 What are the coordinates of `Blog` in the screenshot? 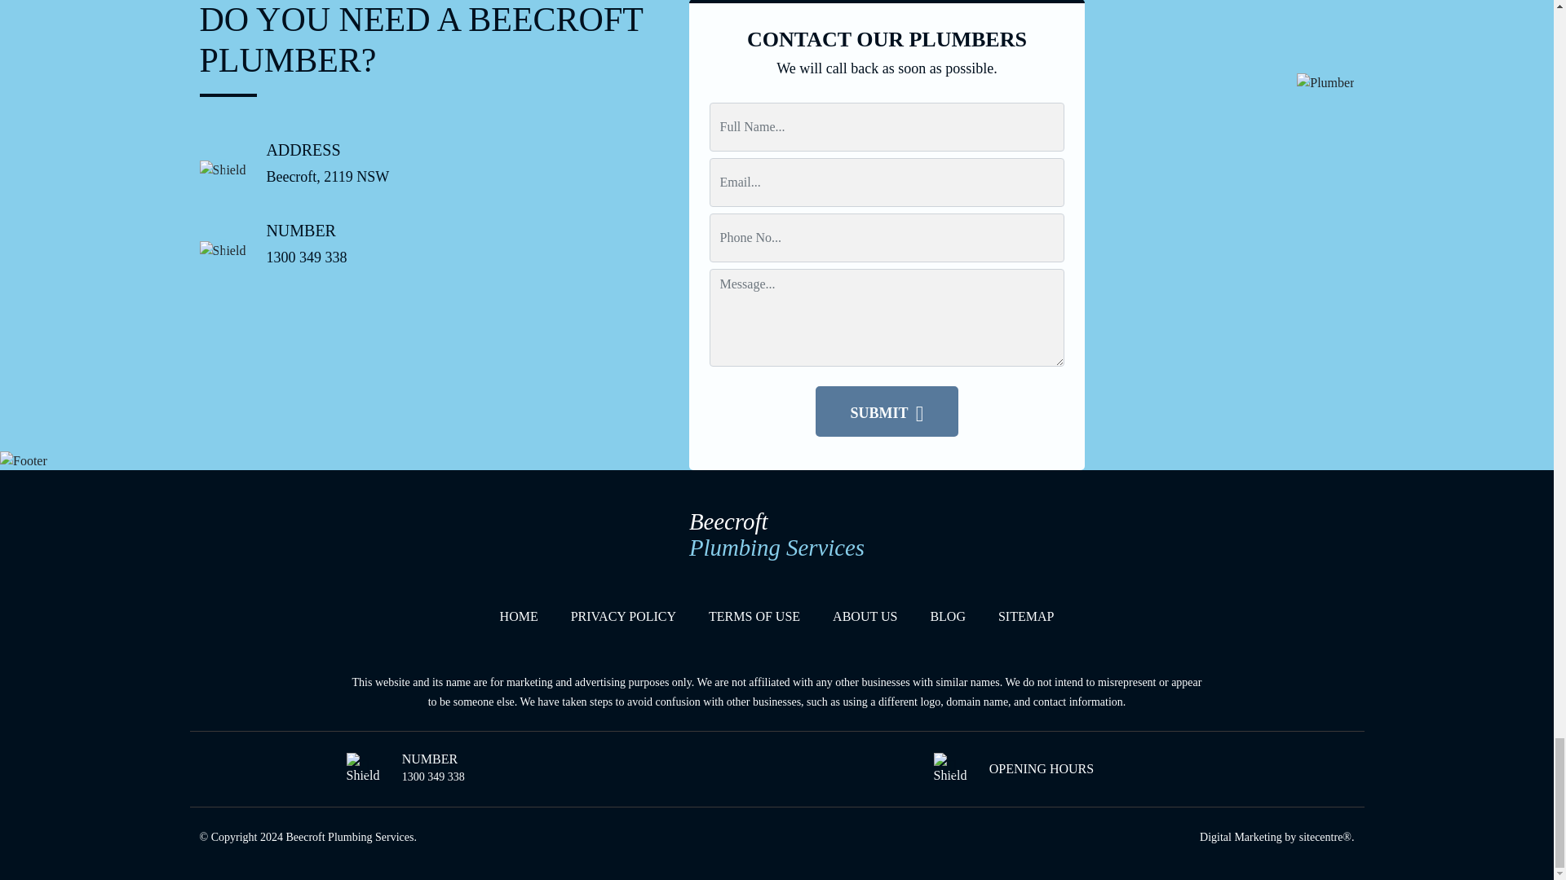 It's located at (948, 616).